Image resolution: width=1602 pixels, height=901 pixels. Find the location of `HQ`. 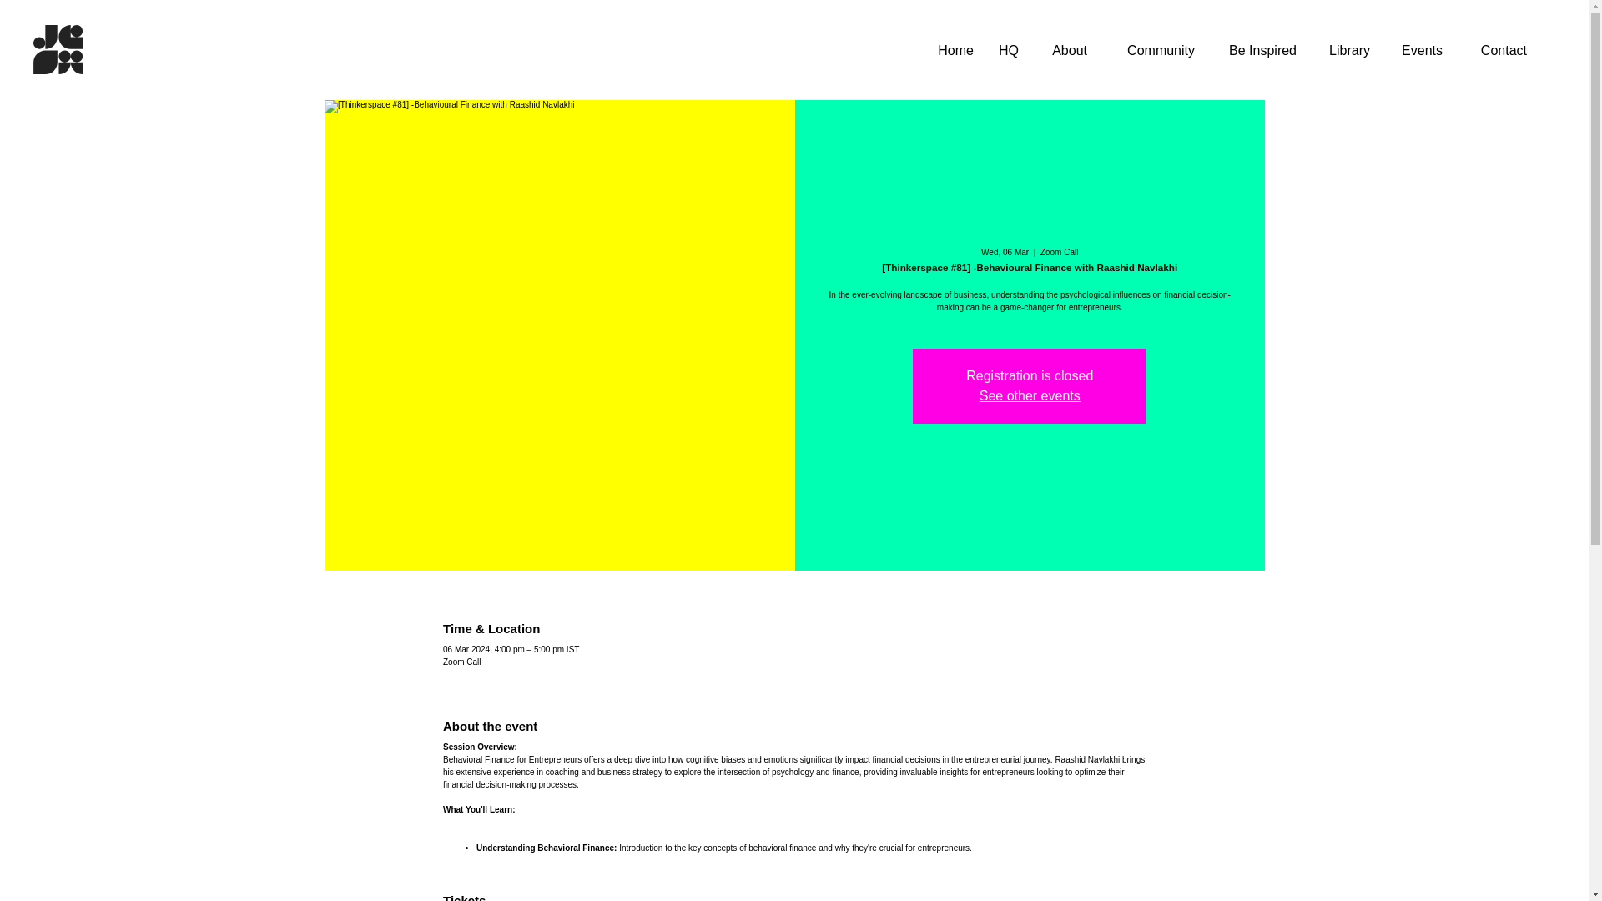

HQ is located at coordinates (1009, 50).